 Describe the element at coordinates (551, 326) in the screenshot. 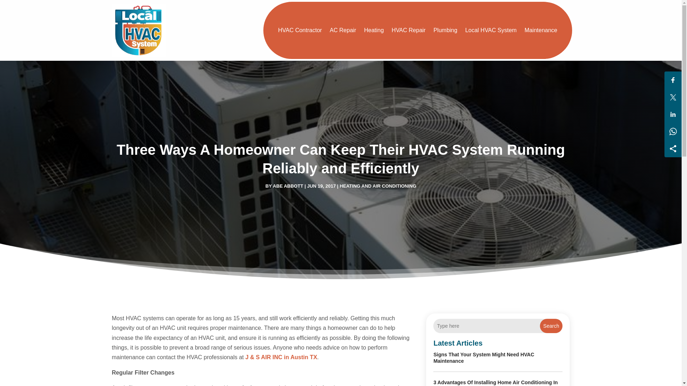

I see `Search` at that location.